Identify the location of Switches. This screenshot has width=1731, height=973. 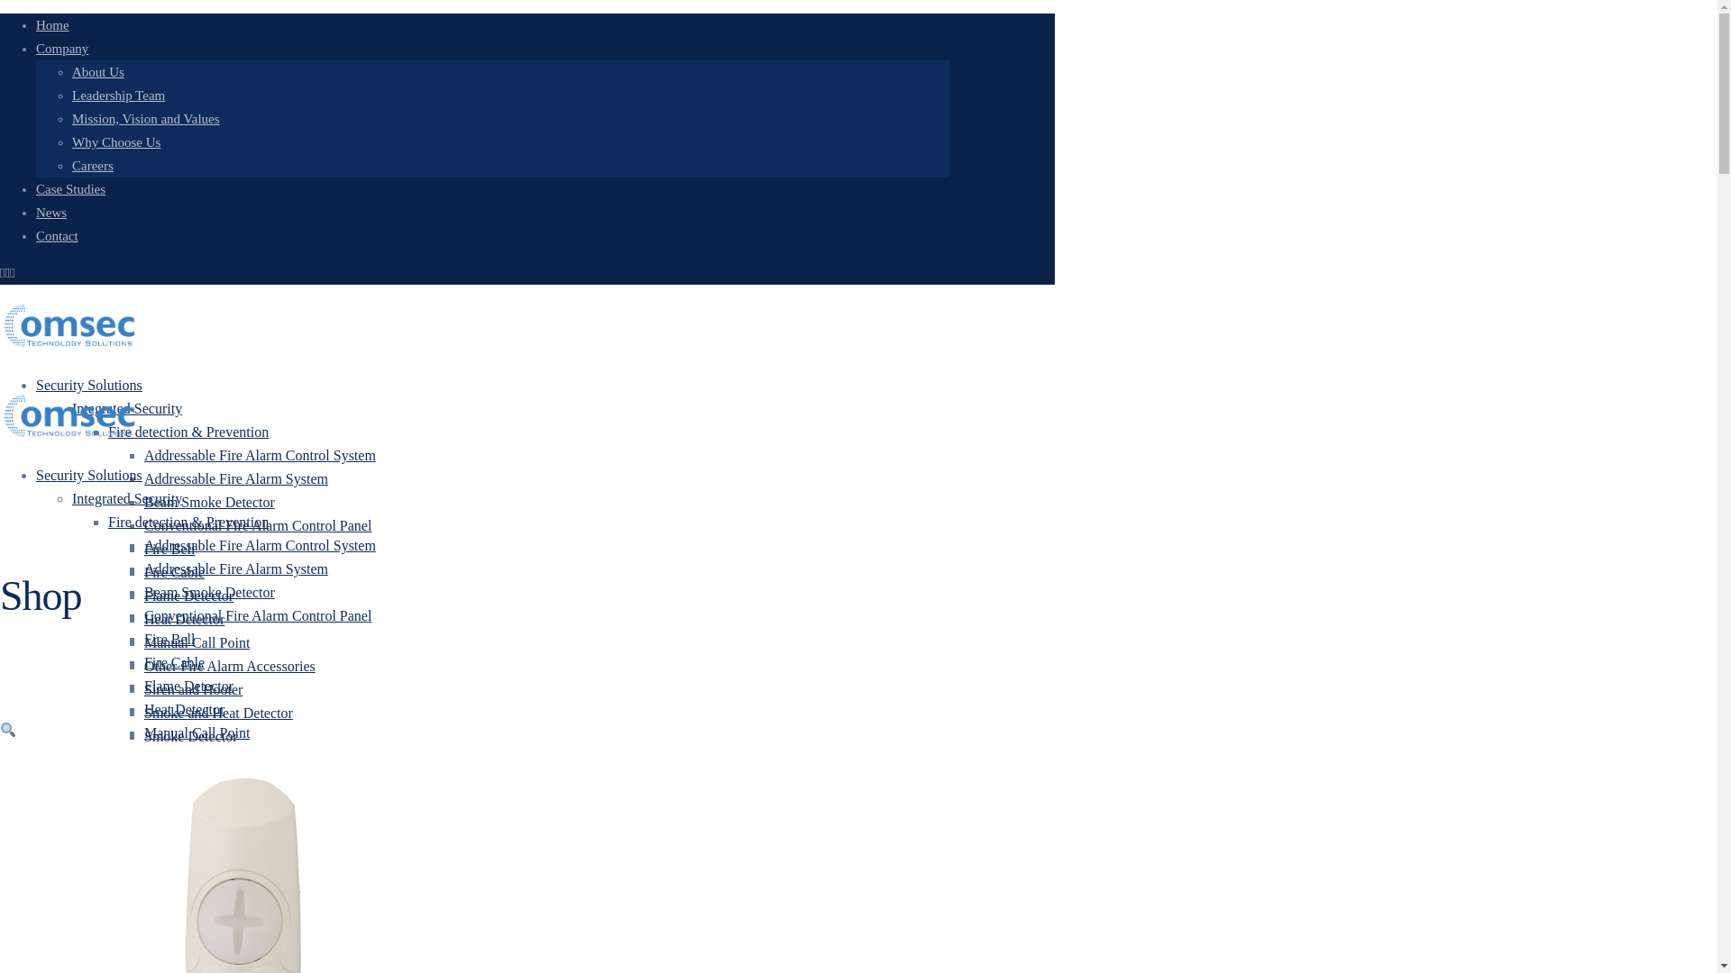
(206, 852).